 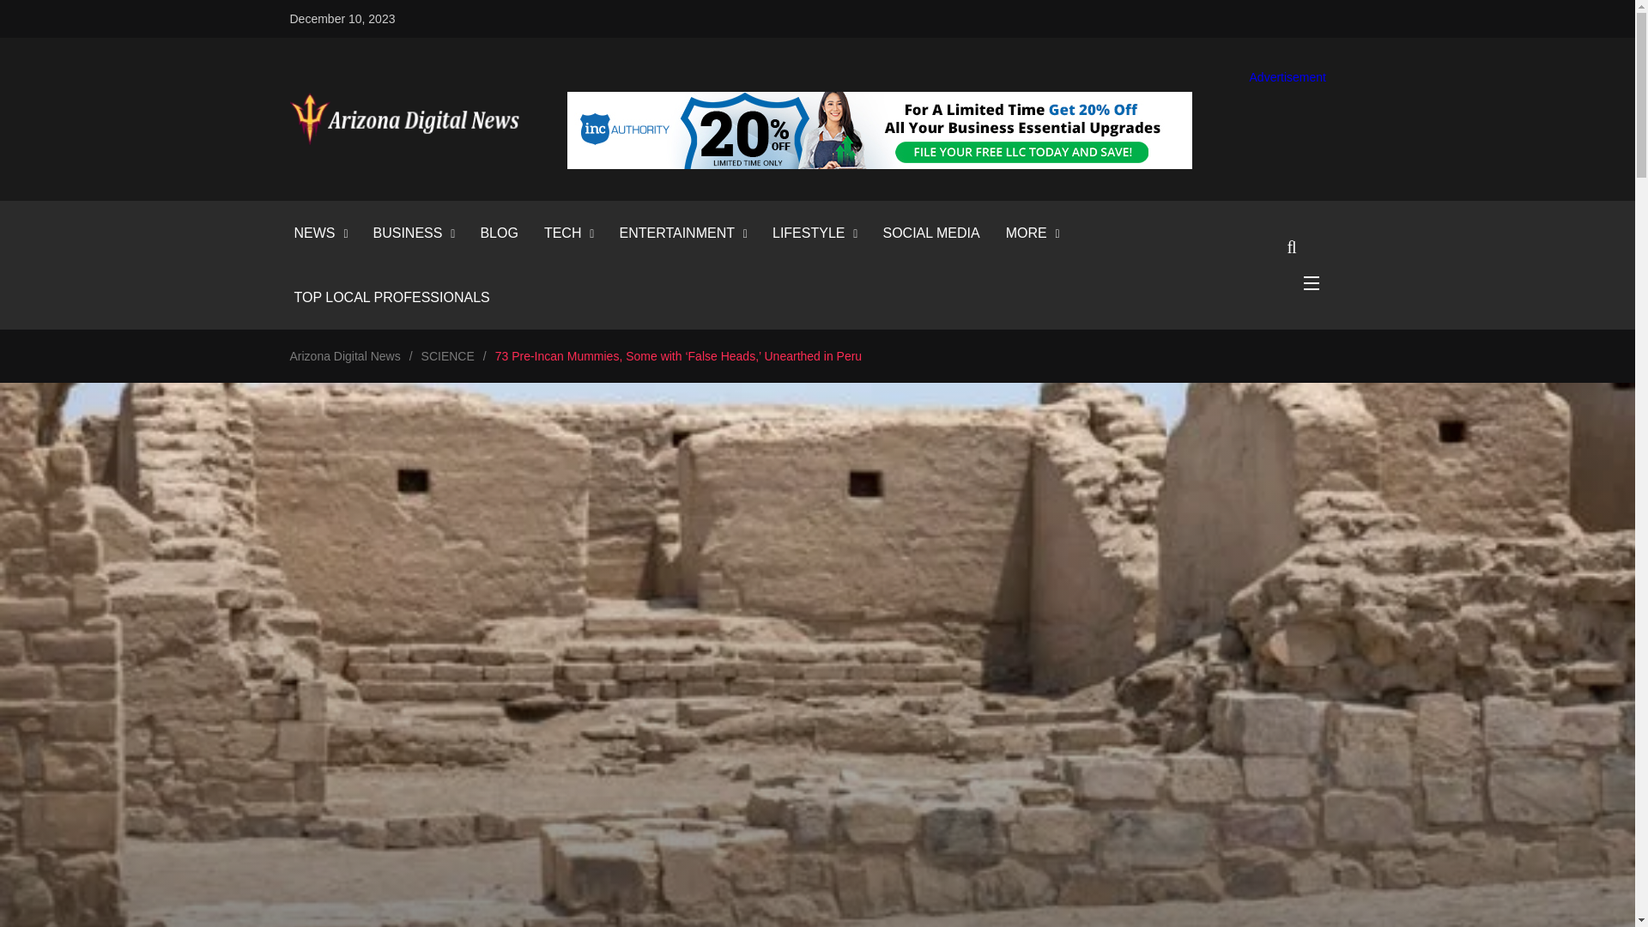 I want to click on SOCIAL MEDIA, so click(x=930, y=233).